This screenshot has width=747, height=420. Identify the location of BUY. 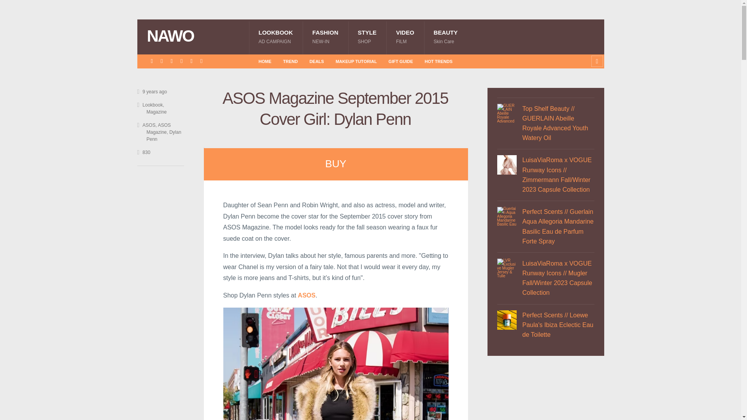
(194, 36).